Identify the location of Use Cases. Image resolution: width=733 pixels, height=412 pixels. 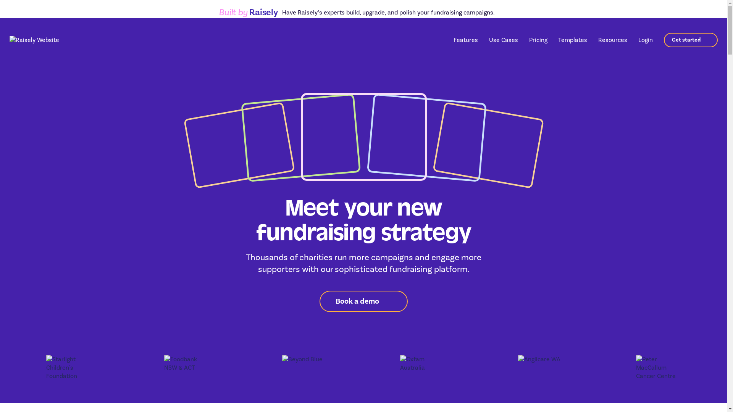
(504, 40).